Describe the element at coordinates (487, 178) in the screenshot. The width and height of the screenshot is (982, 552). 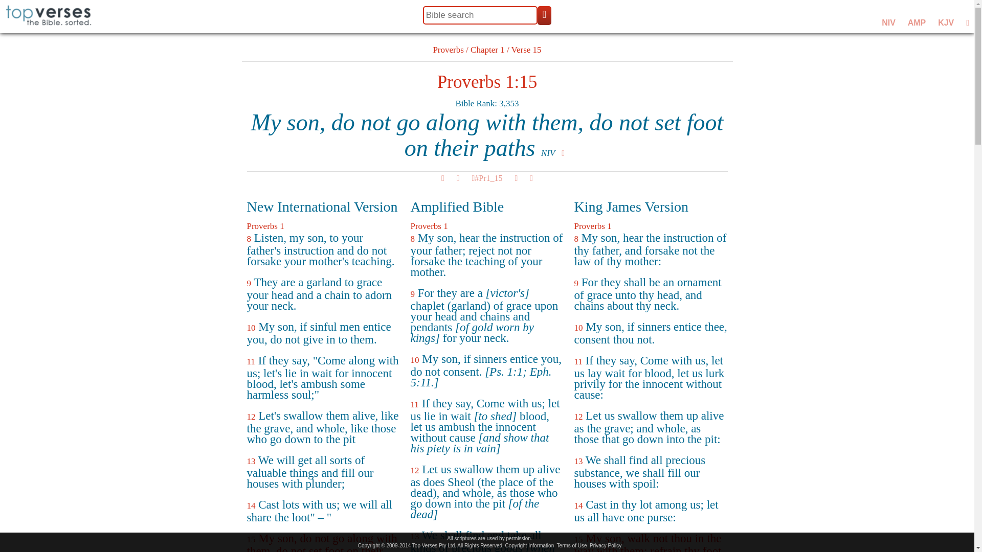
I see `Tweet` at that location.